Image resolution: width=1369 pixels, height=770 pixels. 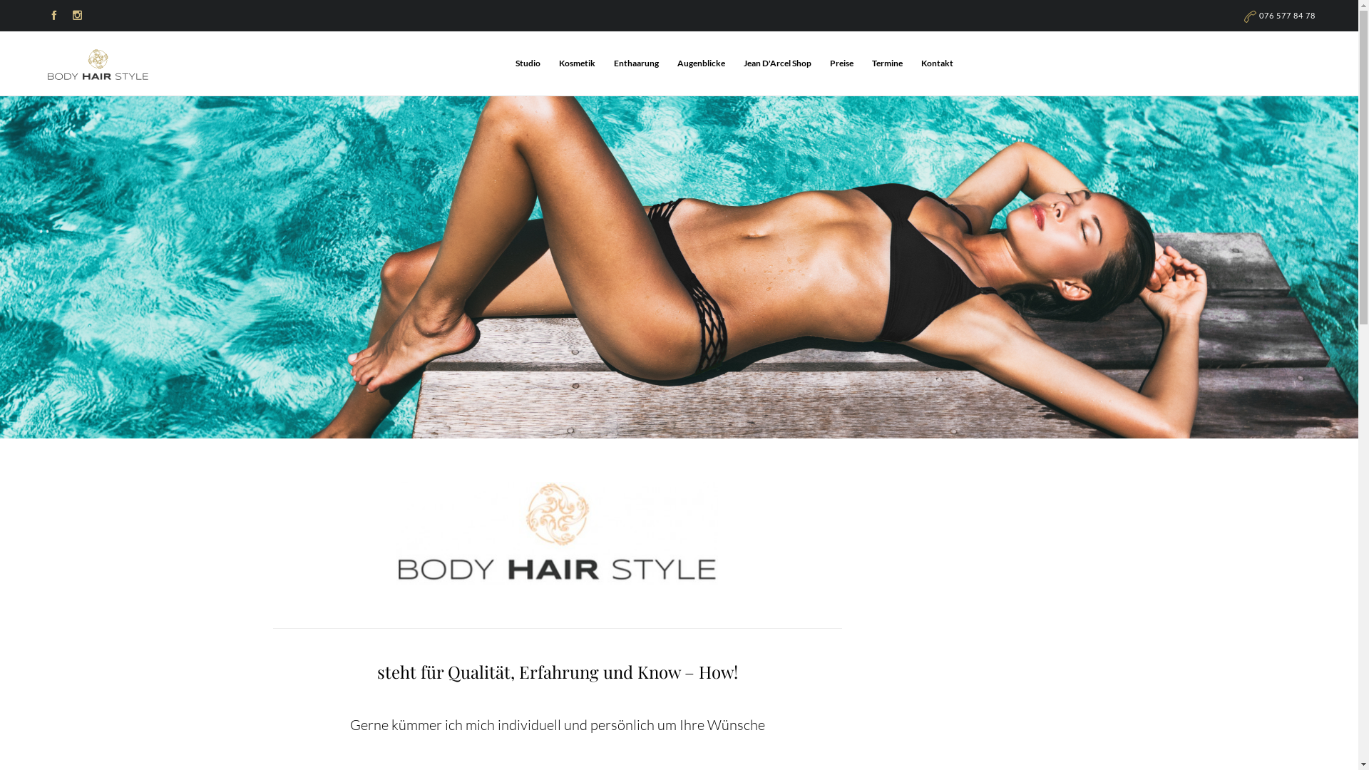 What do you see at coordinates (98, 66) in the screenshot?
I see `body-hair-style` at bounding box center [98, 66].